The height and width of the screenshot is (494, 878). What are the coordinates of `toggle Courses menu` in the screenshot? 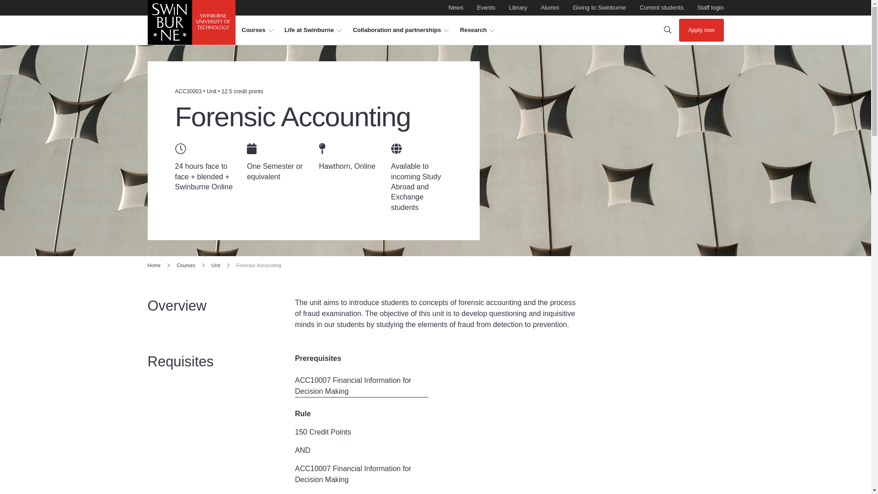 It's located at (257, 30).